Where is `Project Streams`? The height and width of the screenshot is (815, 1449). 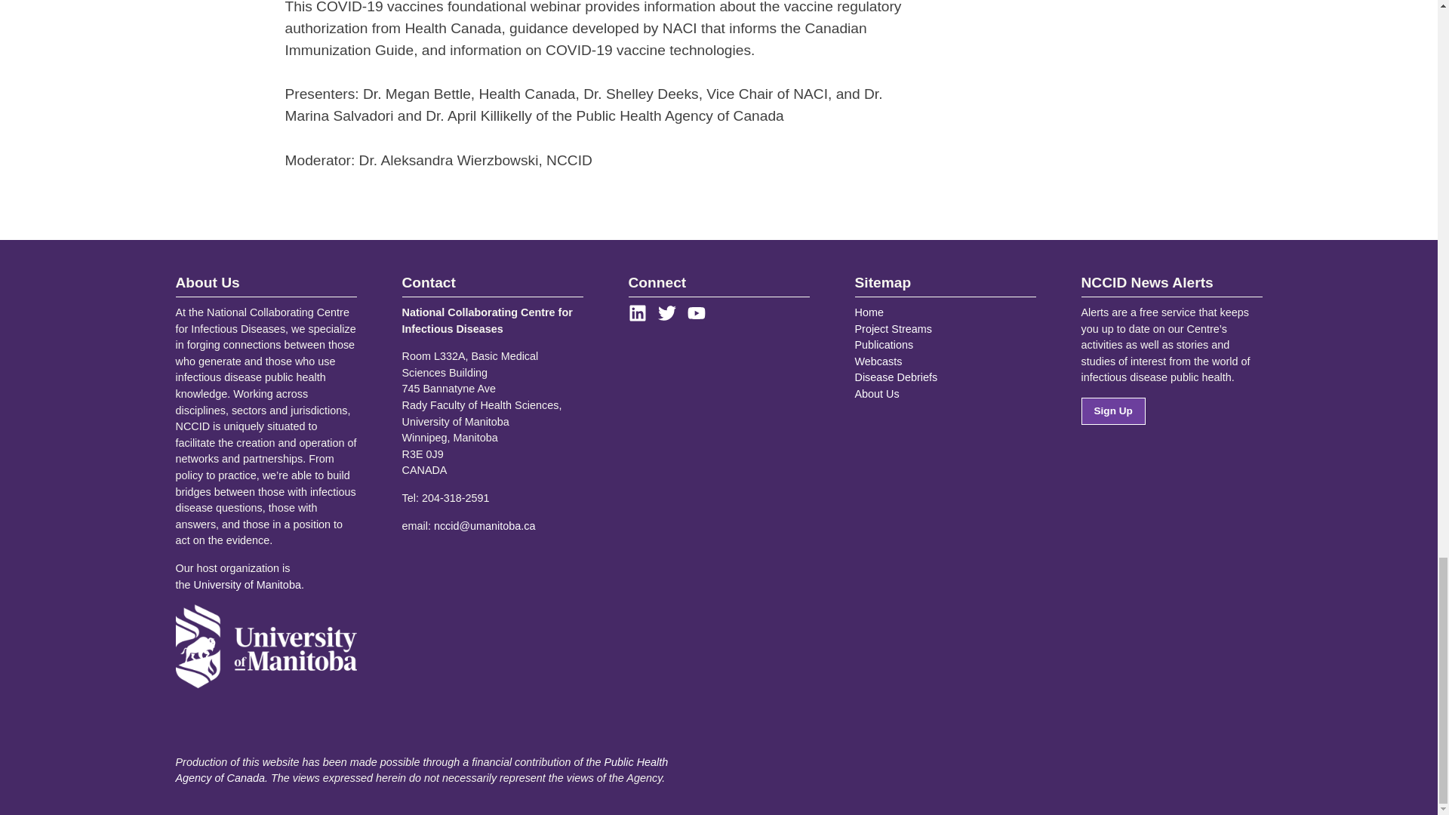 Project Streams is located at coordinates (893, 328).